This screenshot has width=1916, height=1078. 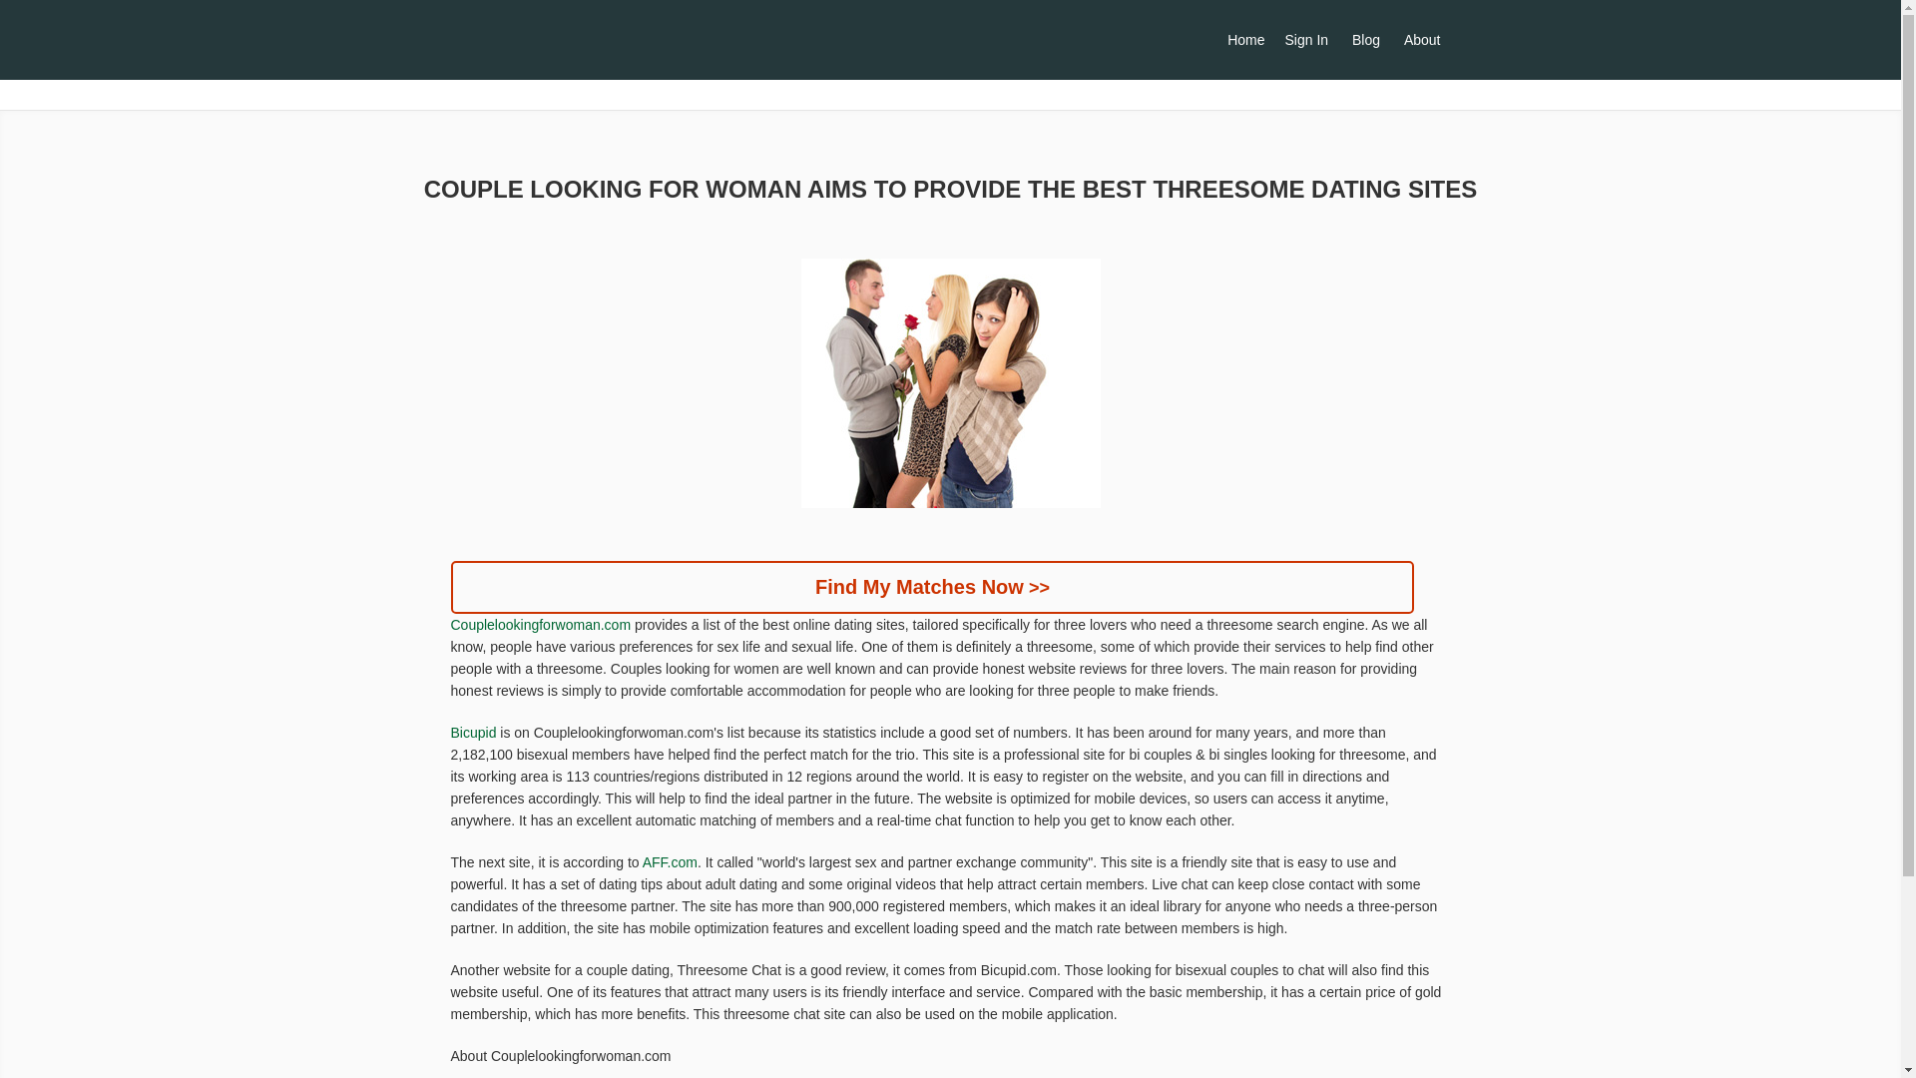 I want to click on About, so click(x=1423, y=40).